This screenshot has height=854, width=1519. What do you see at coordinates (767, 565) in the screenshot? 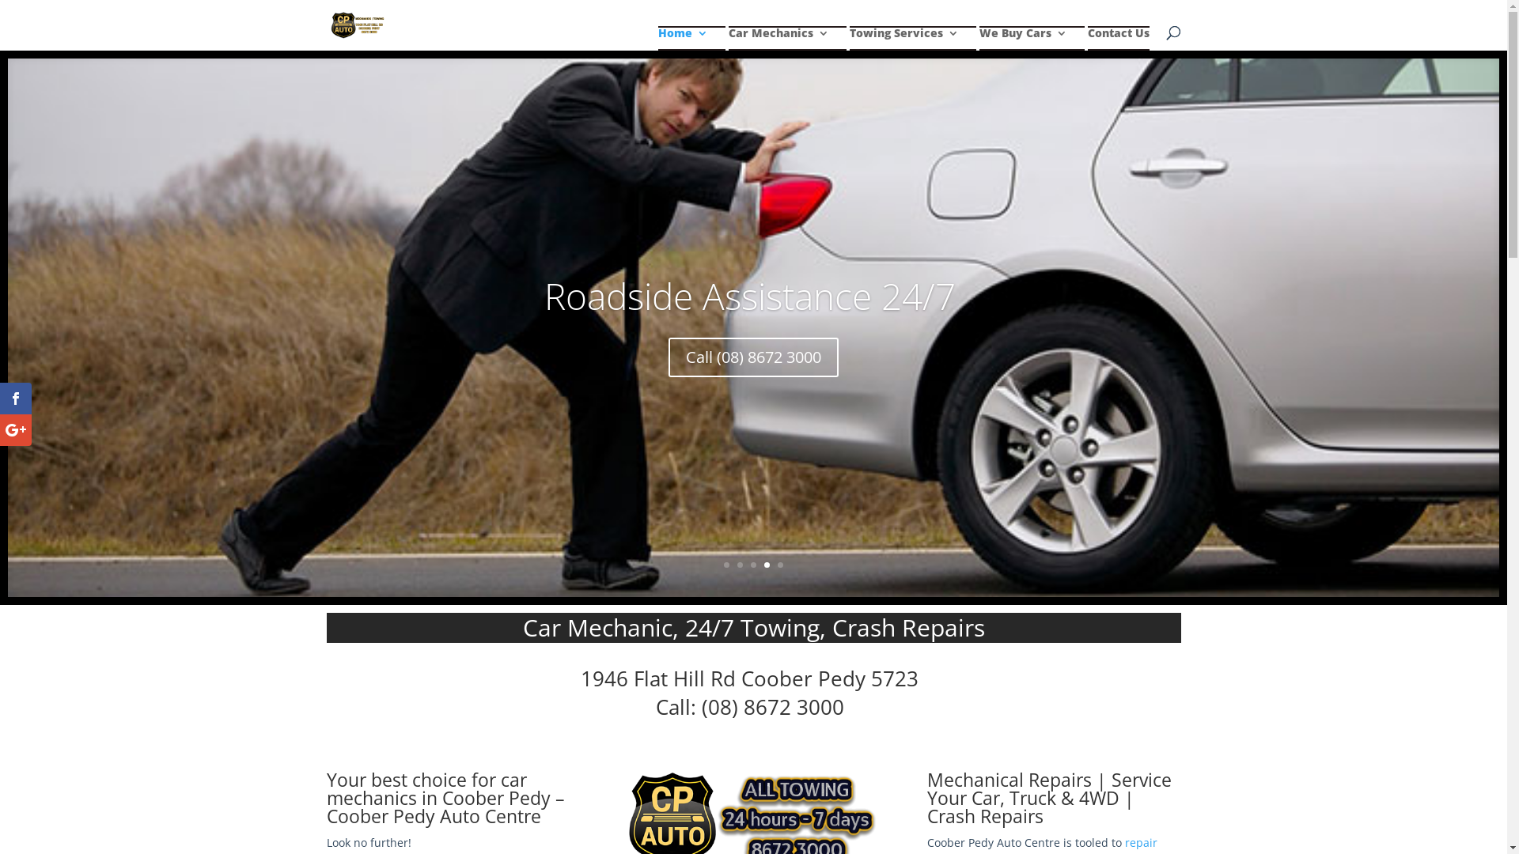
I see `4` at bounding box center [767, 565].